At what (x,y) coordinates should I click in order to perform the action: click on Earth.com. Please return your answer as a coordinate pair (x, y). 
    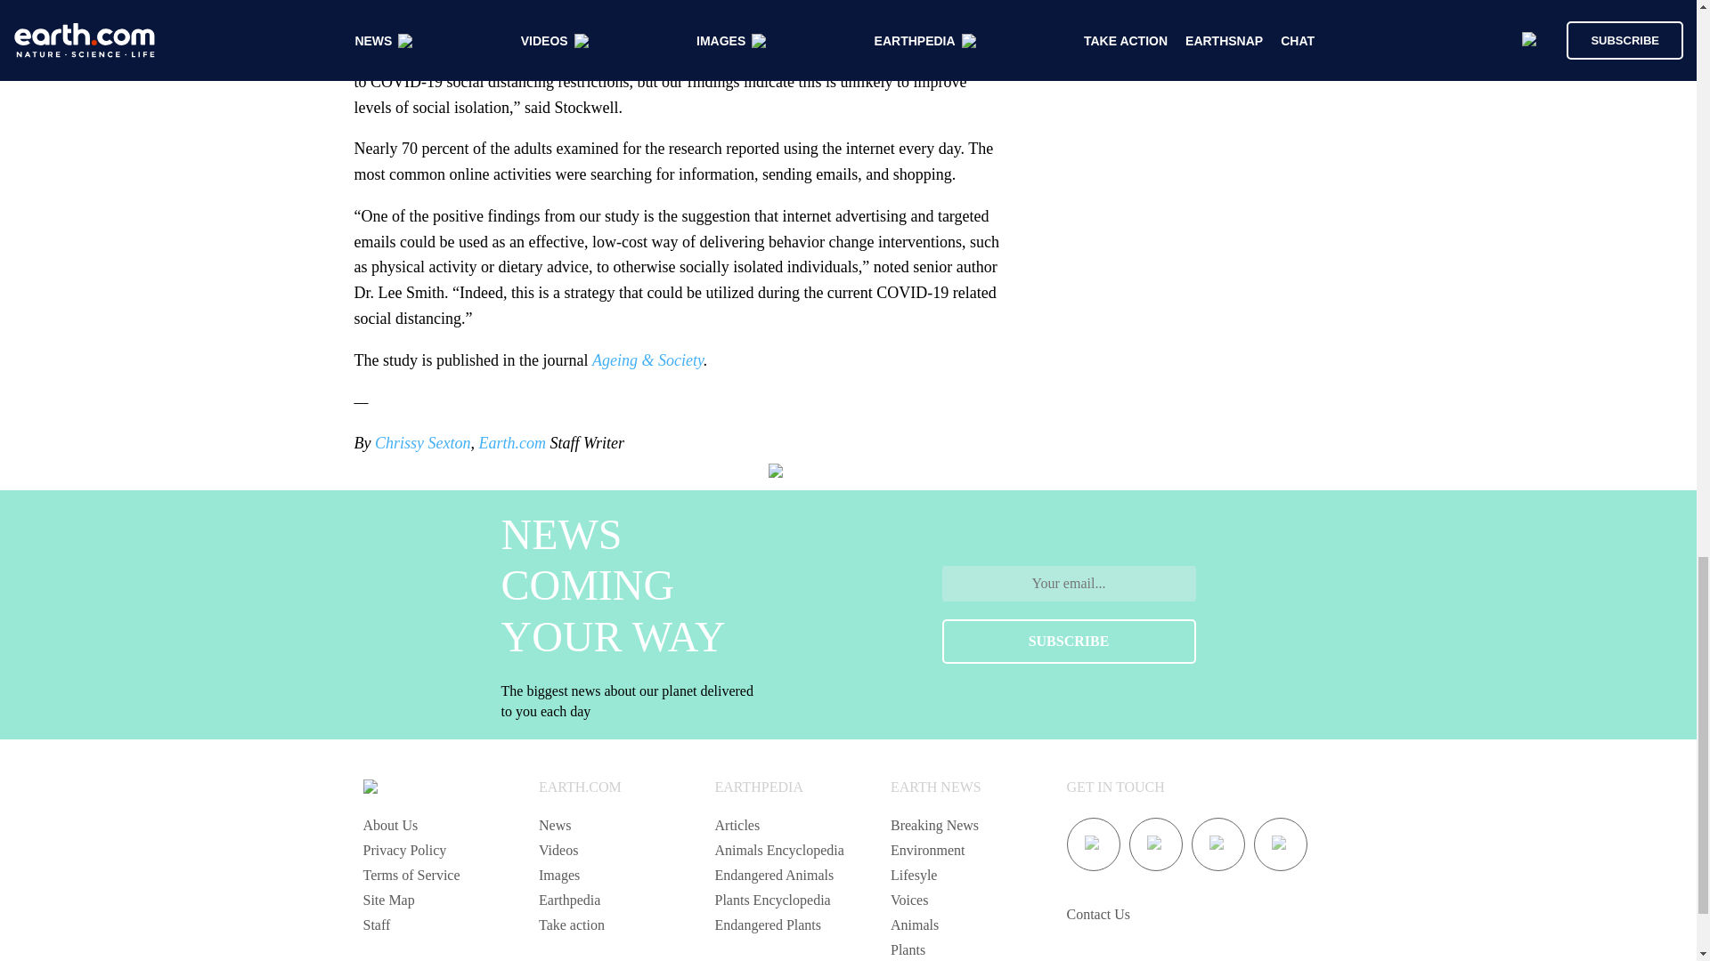
    Looking at the image, I should click on (511, 443).